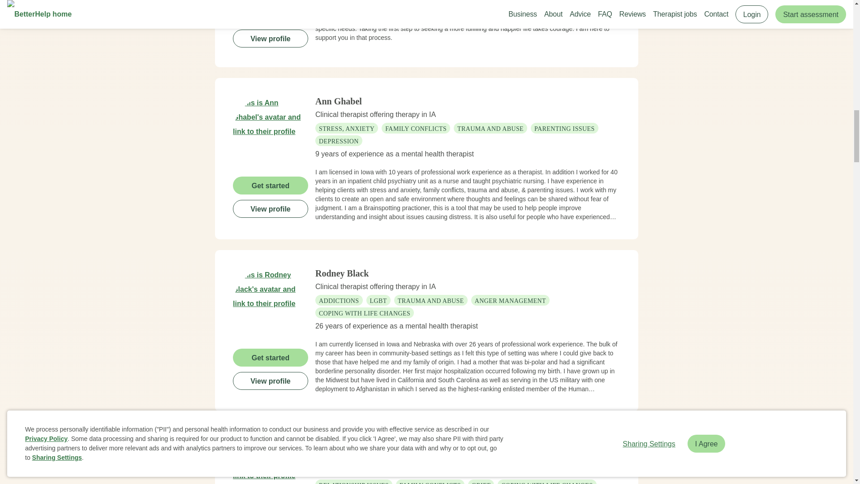  I want to click on View profile, so click(271, 381).